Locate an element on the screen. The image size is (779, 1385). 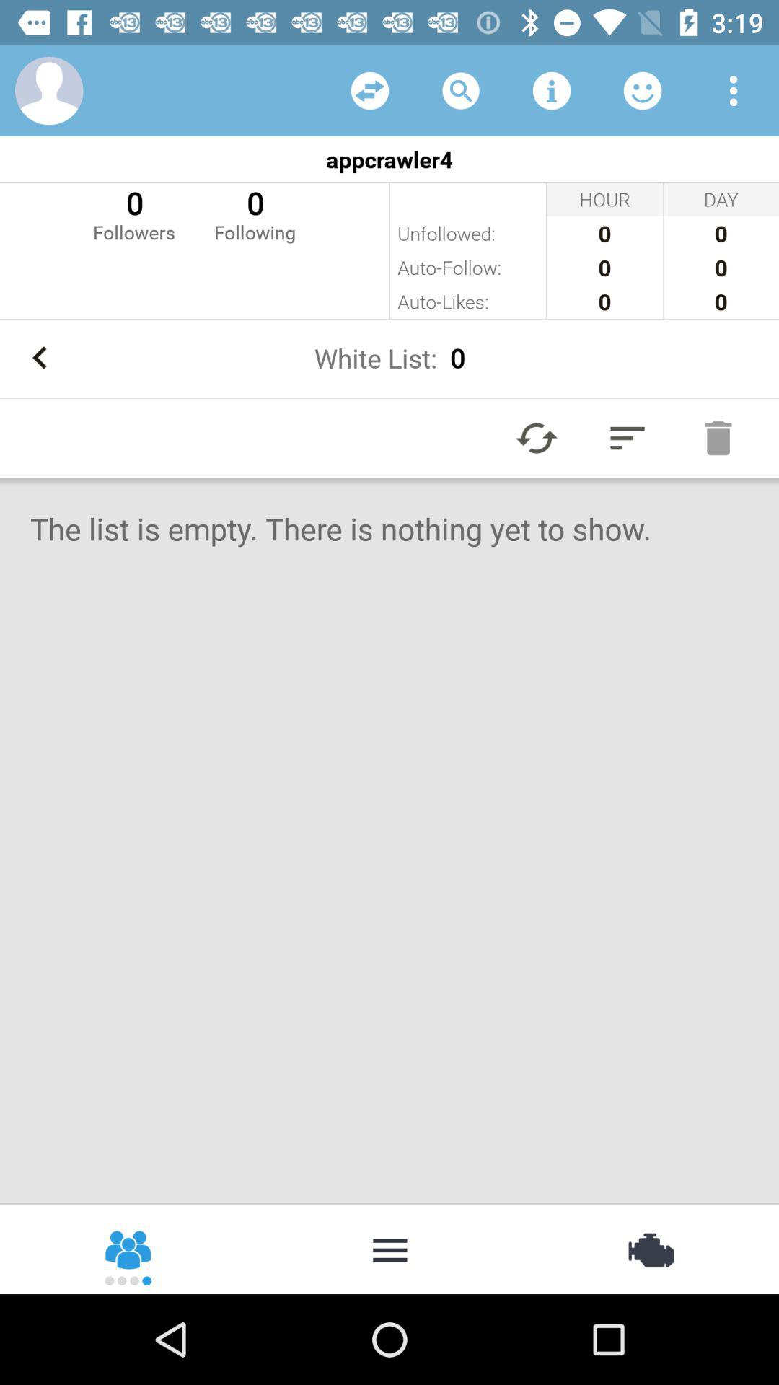
launch the icon below white list:  0 is located at coordinates (537, 437).